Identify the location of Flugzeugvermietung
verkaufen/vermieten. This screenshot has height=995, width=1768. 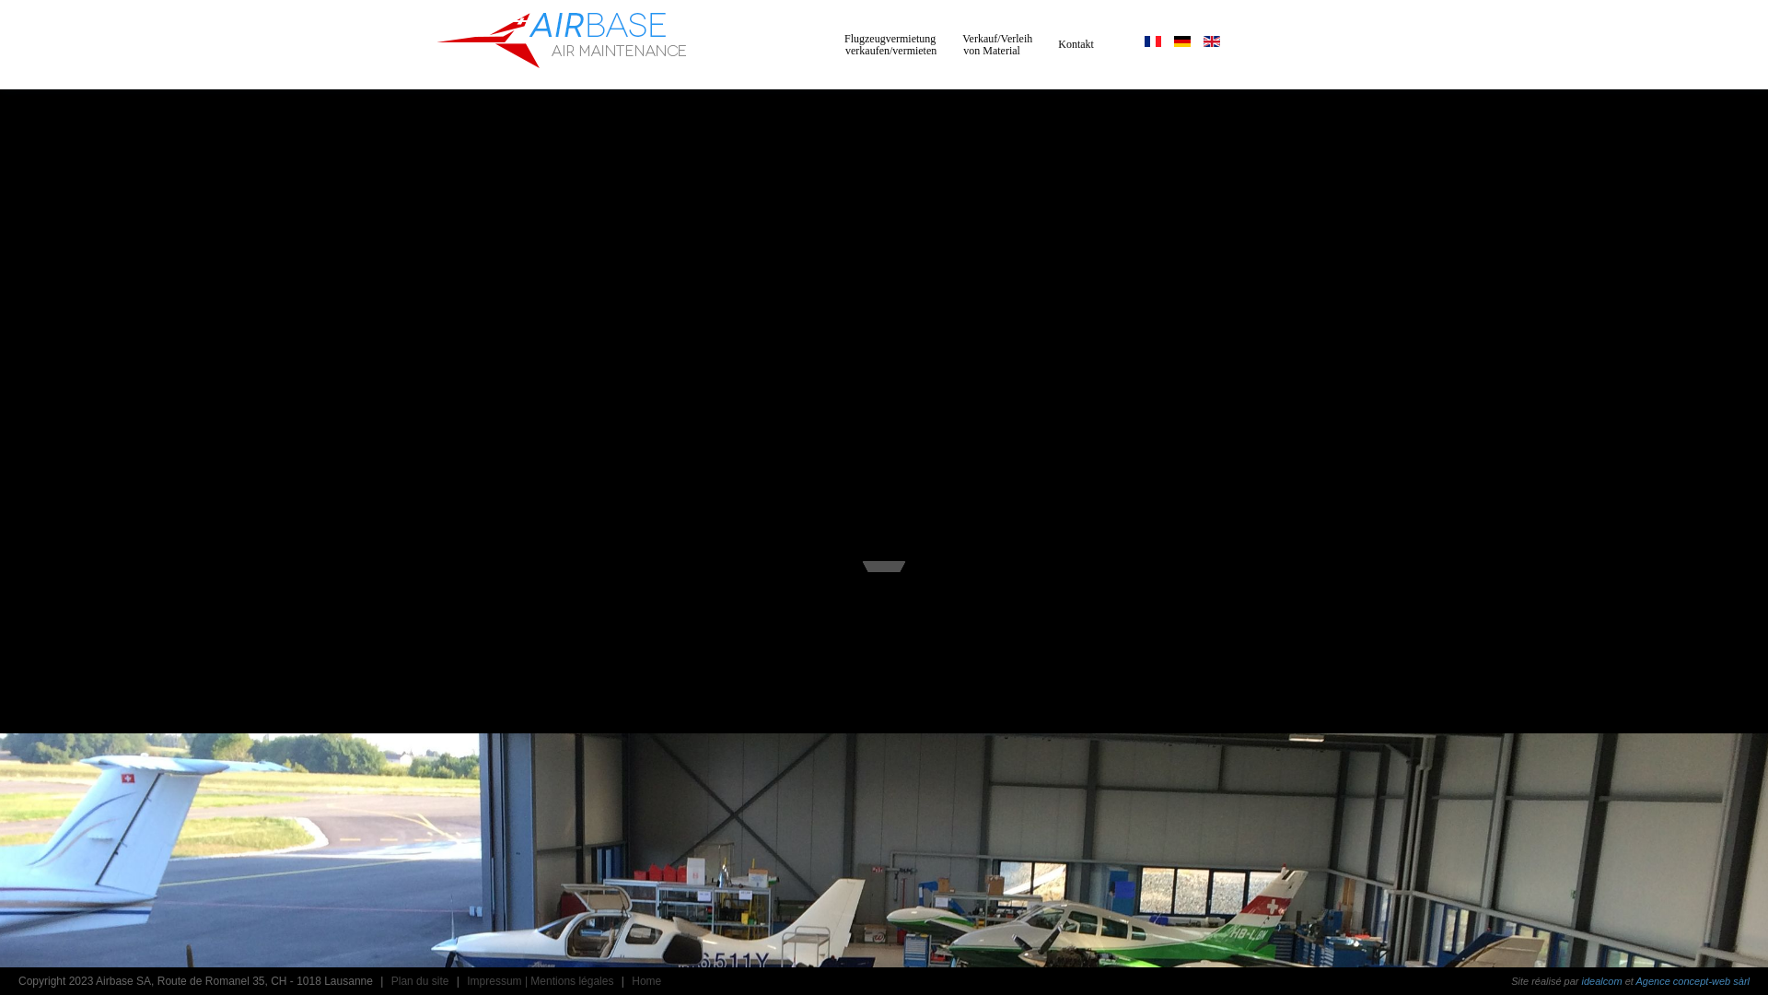
(890, 43).